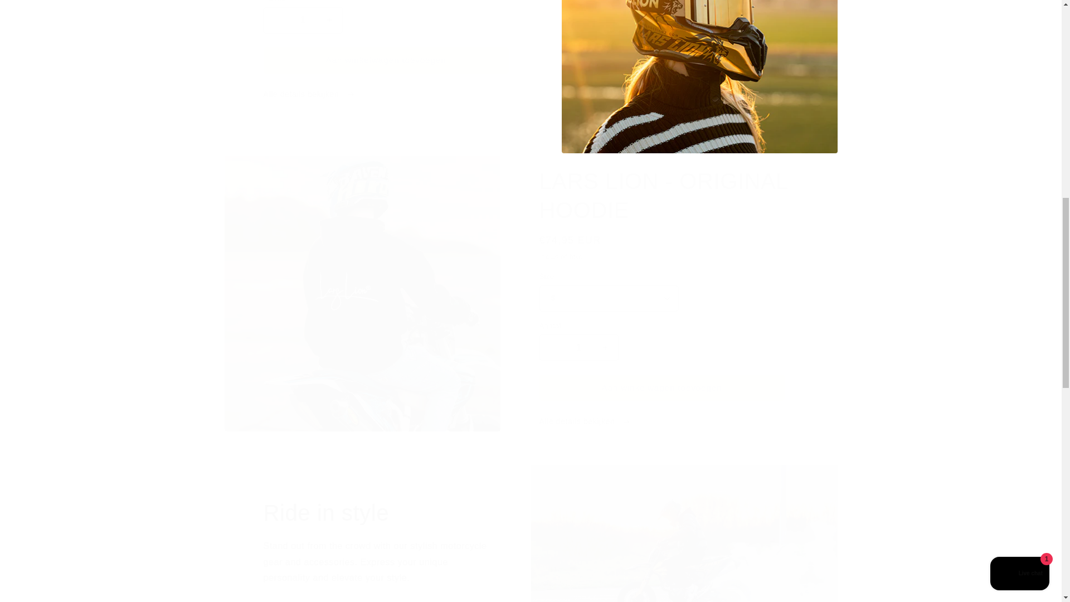 The width and height of the screenshot is (1070, 602). I want to click on Alle details bekijken, so click(669, 421).